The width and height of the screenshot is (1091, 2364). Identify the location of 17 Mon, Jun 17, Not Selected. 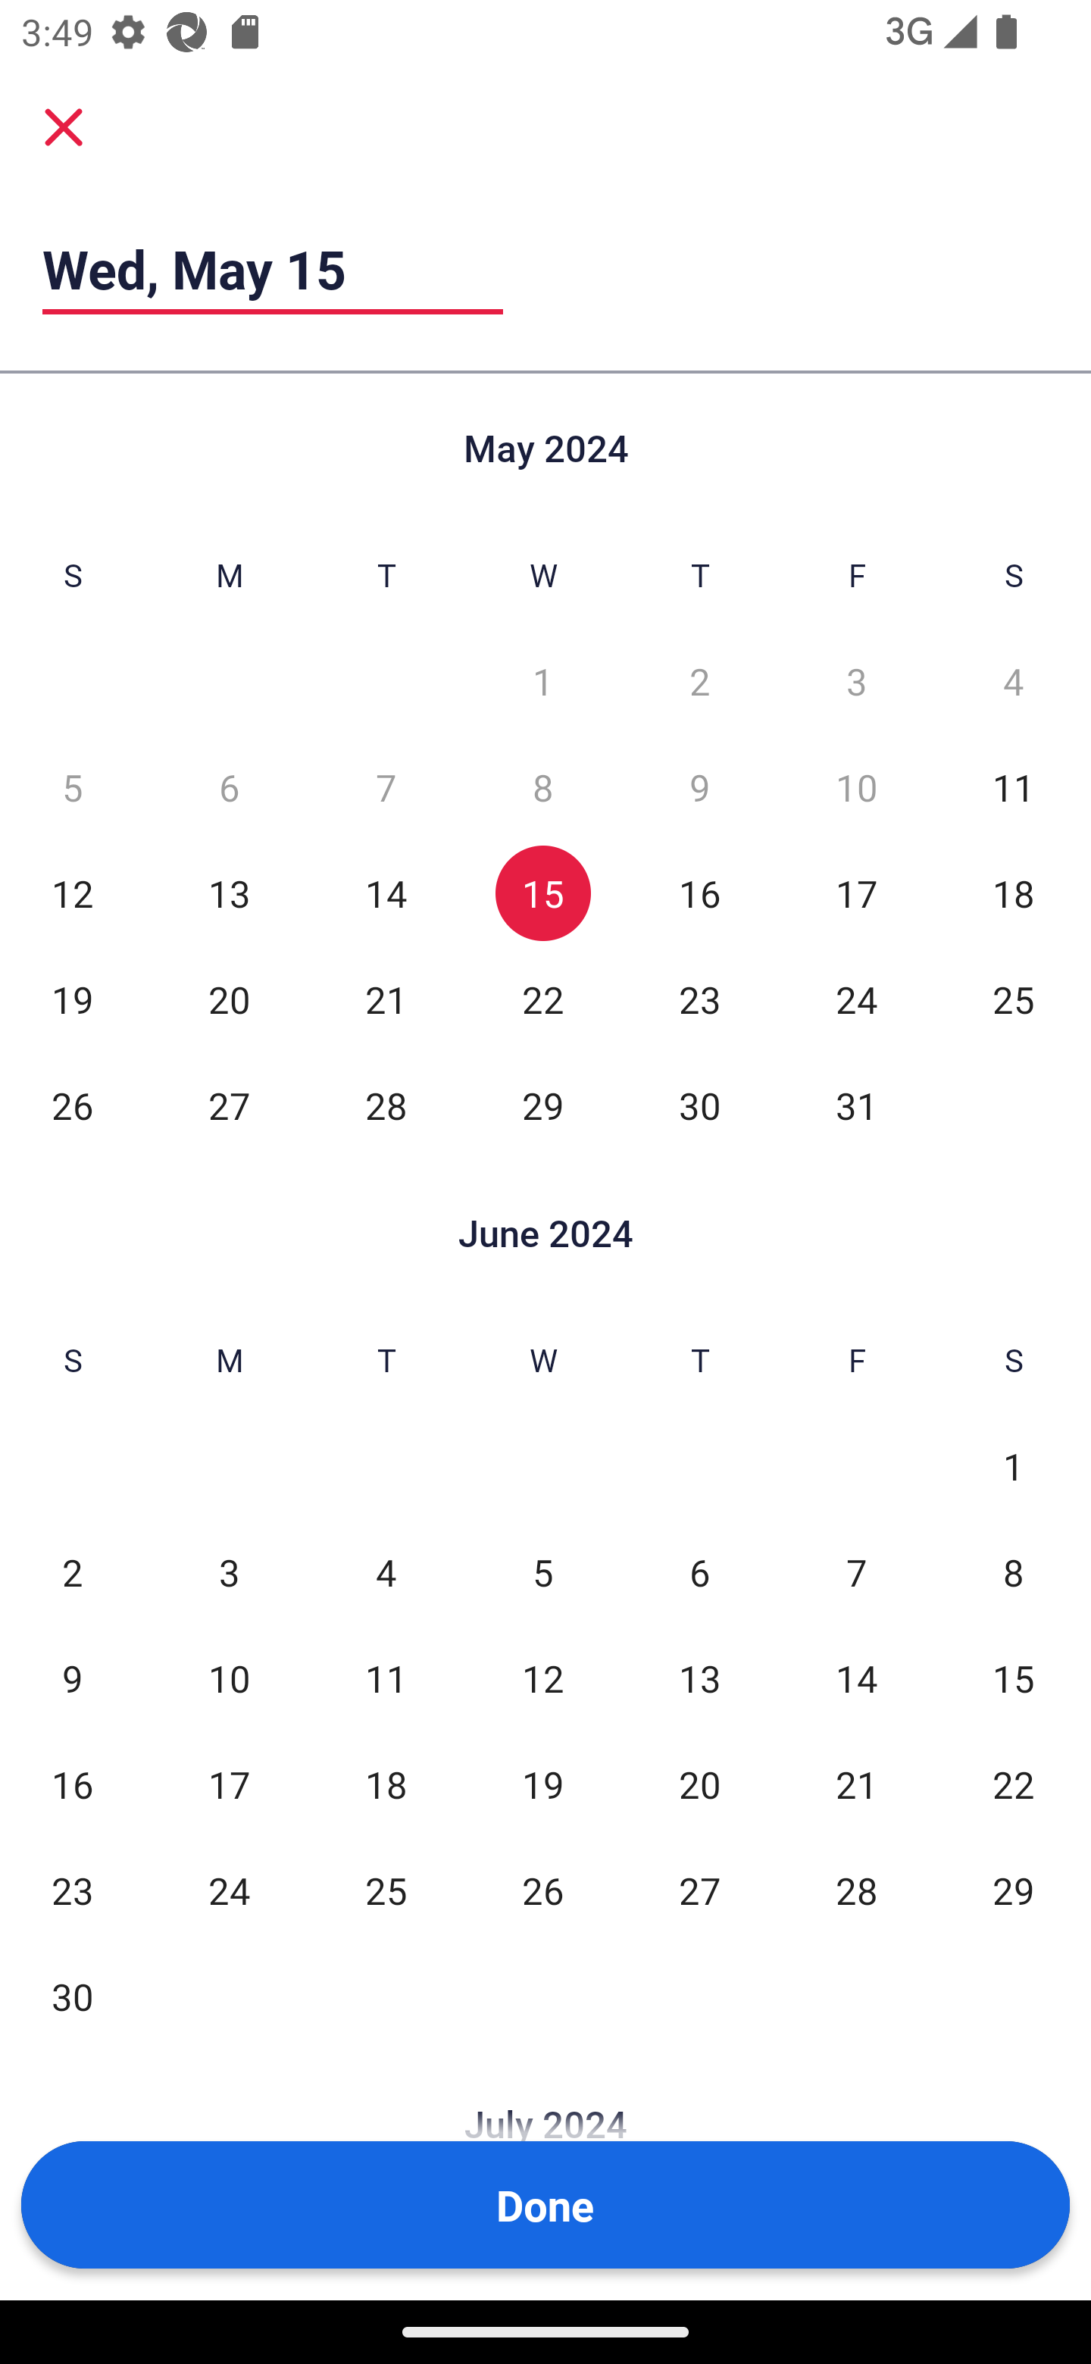
(229, 1784).